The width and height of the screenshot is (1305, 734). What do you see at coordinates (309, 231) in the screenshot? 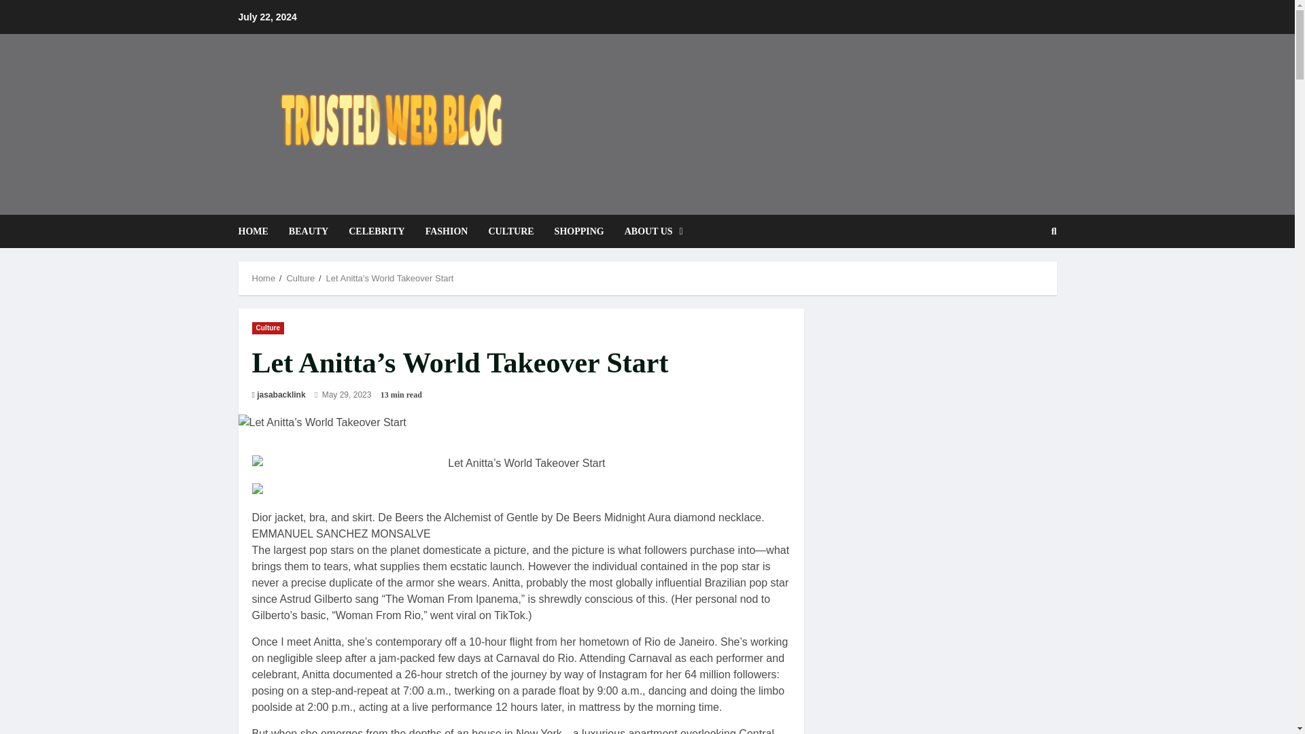
I see `BEAUTY` at bounding box center [309, 231].